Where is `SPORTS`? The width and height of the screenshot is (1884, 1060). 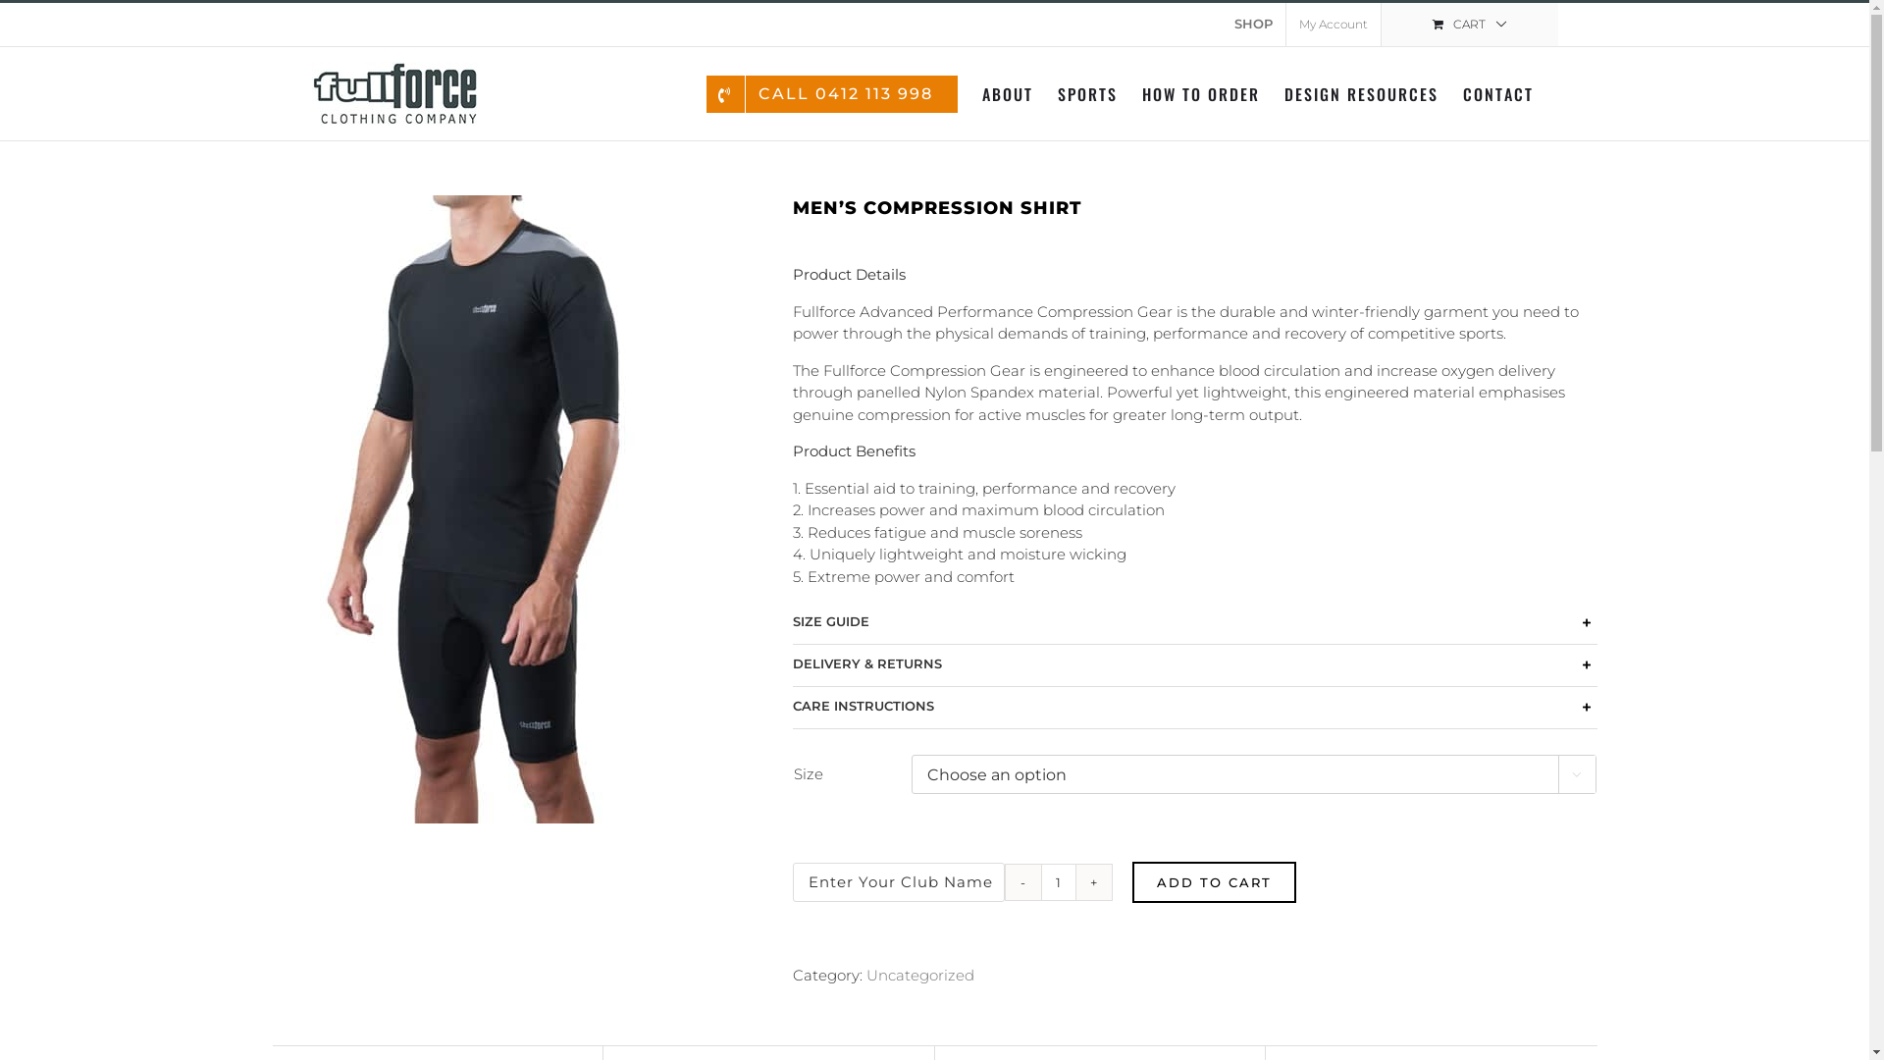 SPORTS is located at coordinates (1087, 94).